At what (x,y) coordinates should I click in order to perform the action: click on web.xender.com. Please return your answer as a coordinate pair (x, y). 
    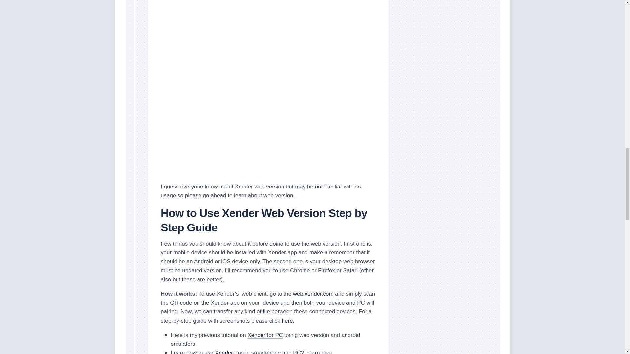
    Looking at the image, I should click on (313, 294).